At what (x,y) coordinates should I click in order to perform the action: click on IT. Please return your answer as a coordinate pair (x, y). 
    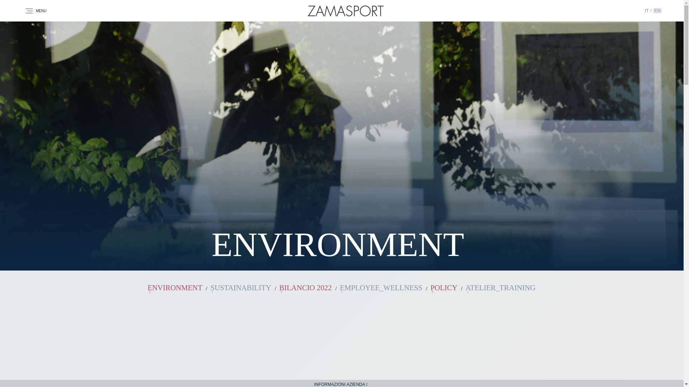
    Looking at the image, I should click on (647, 10).